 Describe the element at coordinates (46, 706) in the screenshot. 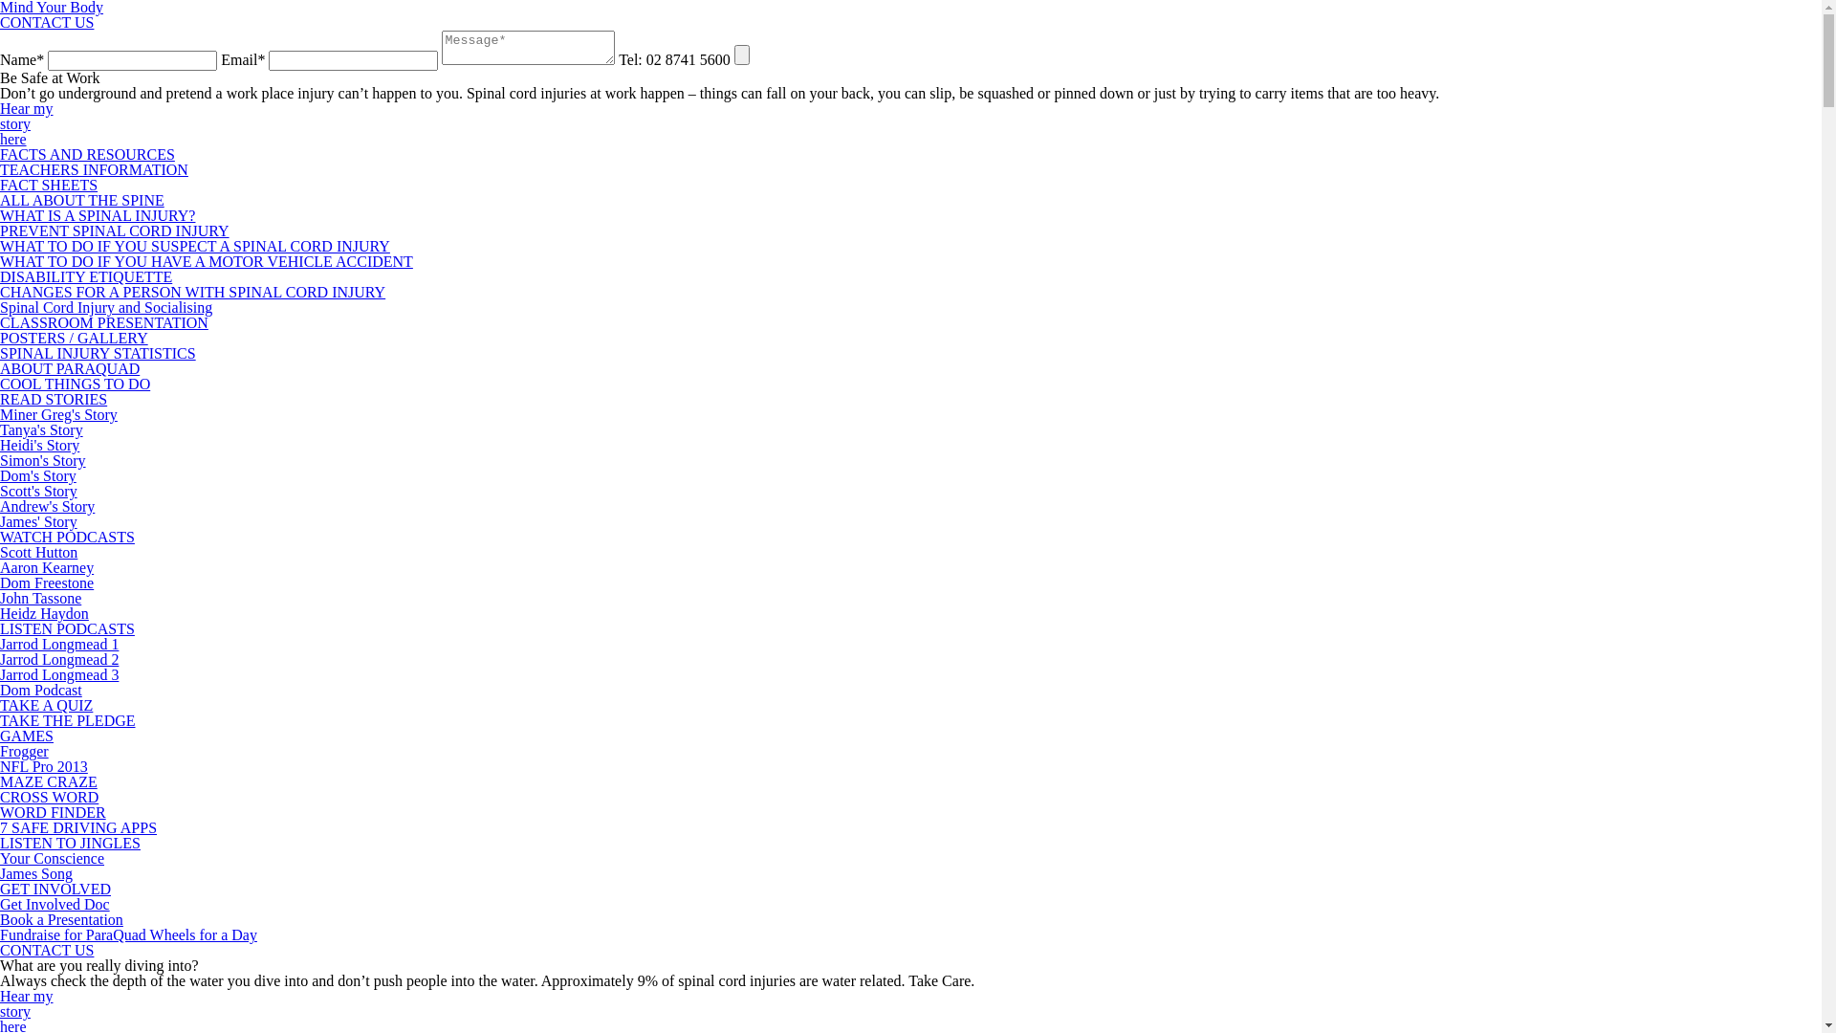

I see `TAKE A QUIZ` at that location.